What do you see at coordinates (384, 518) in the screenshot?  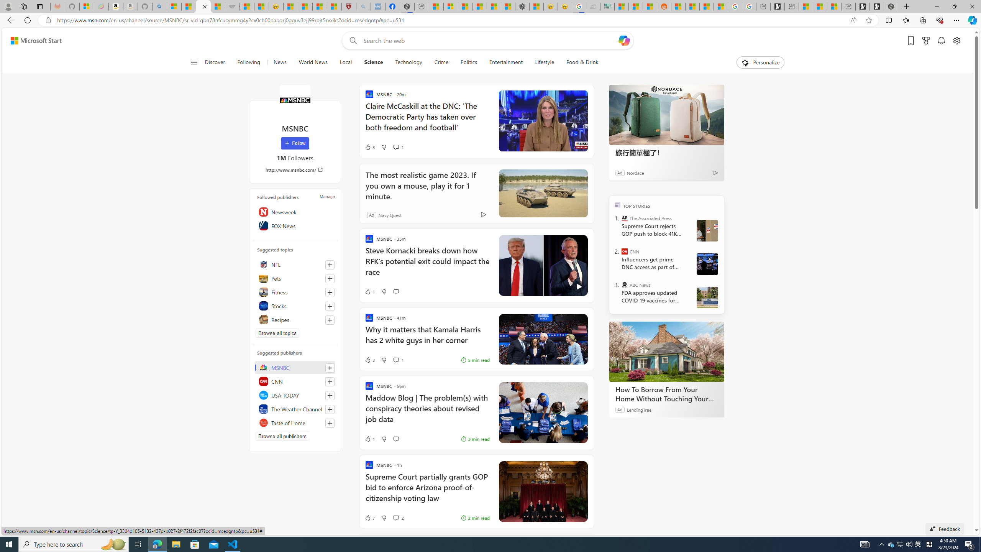 I see `Dislike` at bounding box center [384, 518].